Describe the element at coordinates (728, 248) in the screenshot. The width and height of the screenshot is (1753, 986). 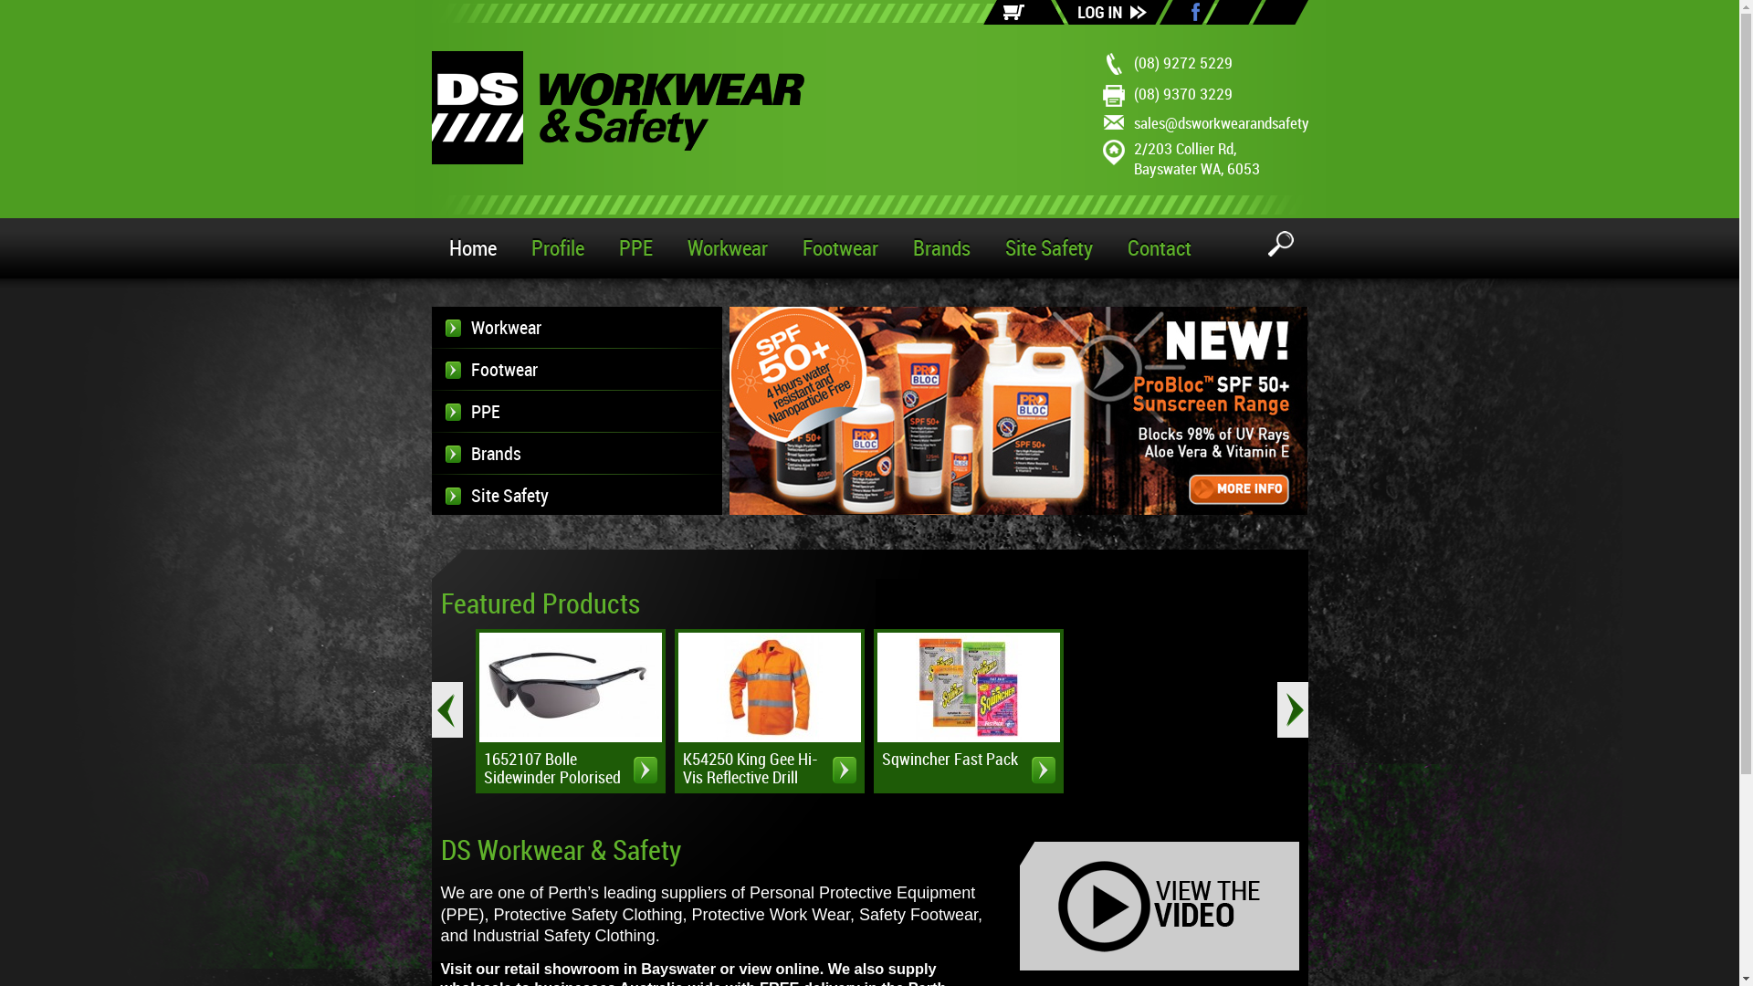
I see `Workwear` at that location.